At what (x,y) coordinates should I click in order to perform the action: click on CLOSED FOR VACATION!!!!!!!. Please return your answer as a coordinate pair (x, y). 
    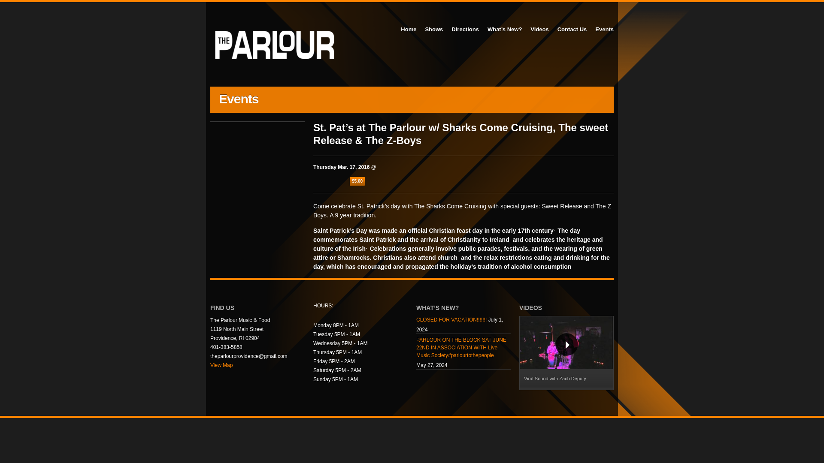
    Looking at the image, I should click on (451, 321).